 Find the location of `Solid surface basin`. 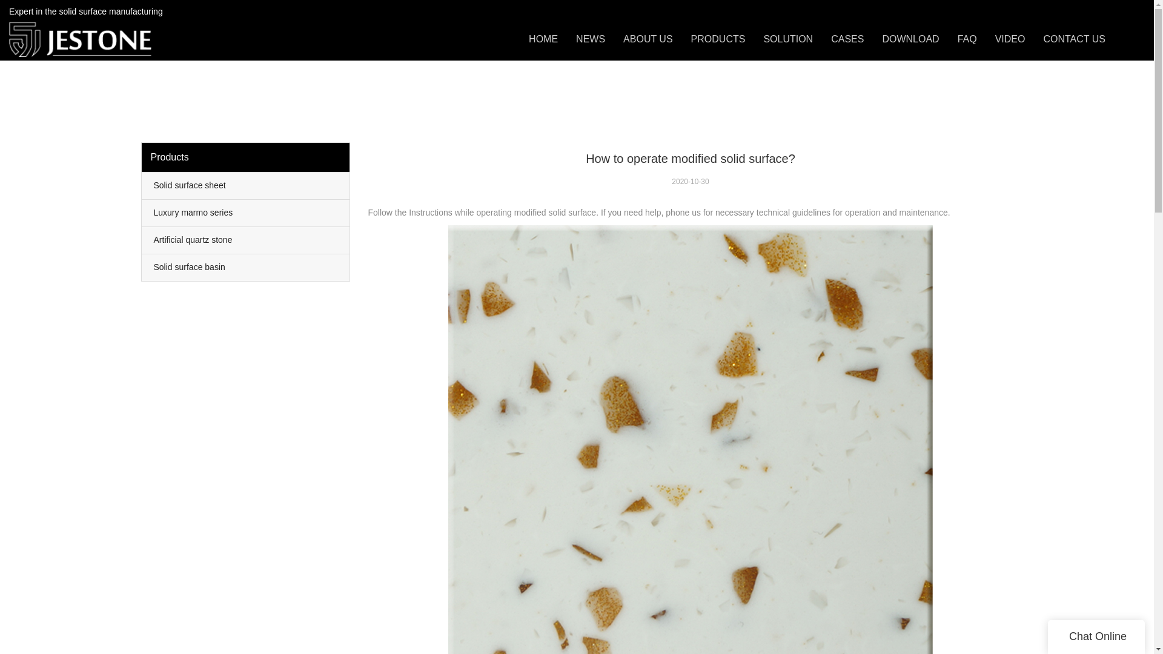

Solid surface basin is located at coordinates (246, 268).